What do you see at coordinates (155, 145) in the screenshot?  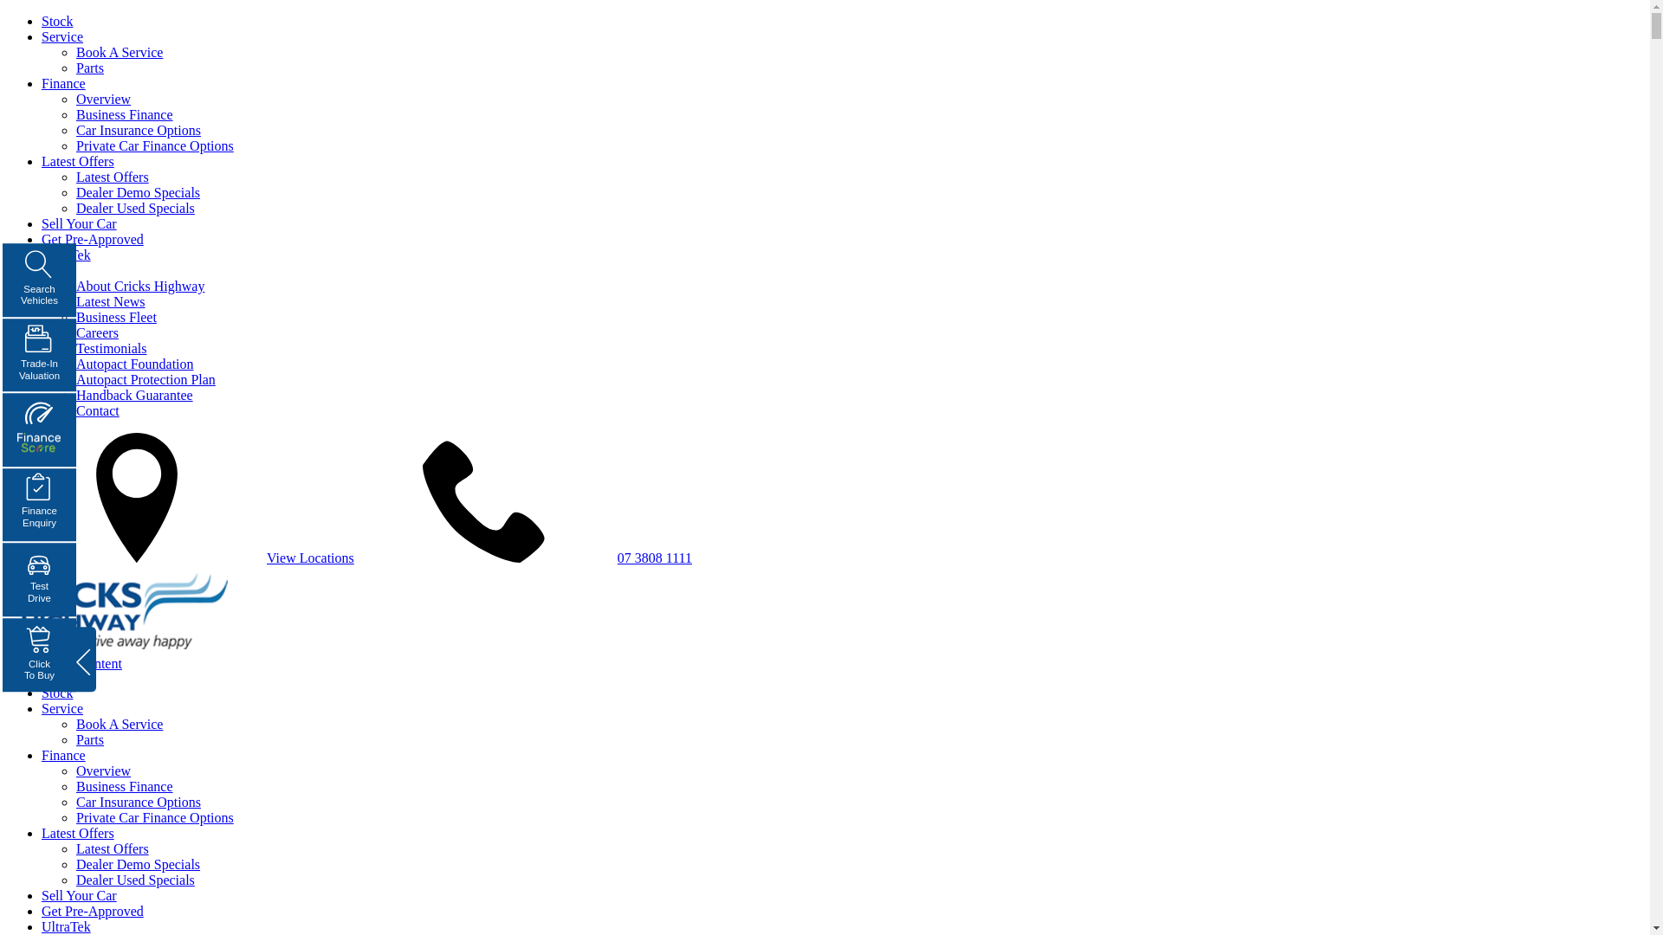 I see `Private Car Finance Options` at bounding box center [155, 145].